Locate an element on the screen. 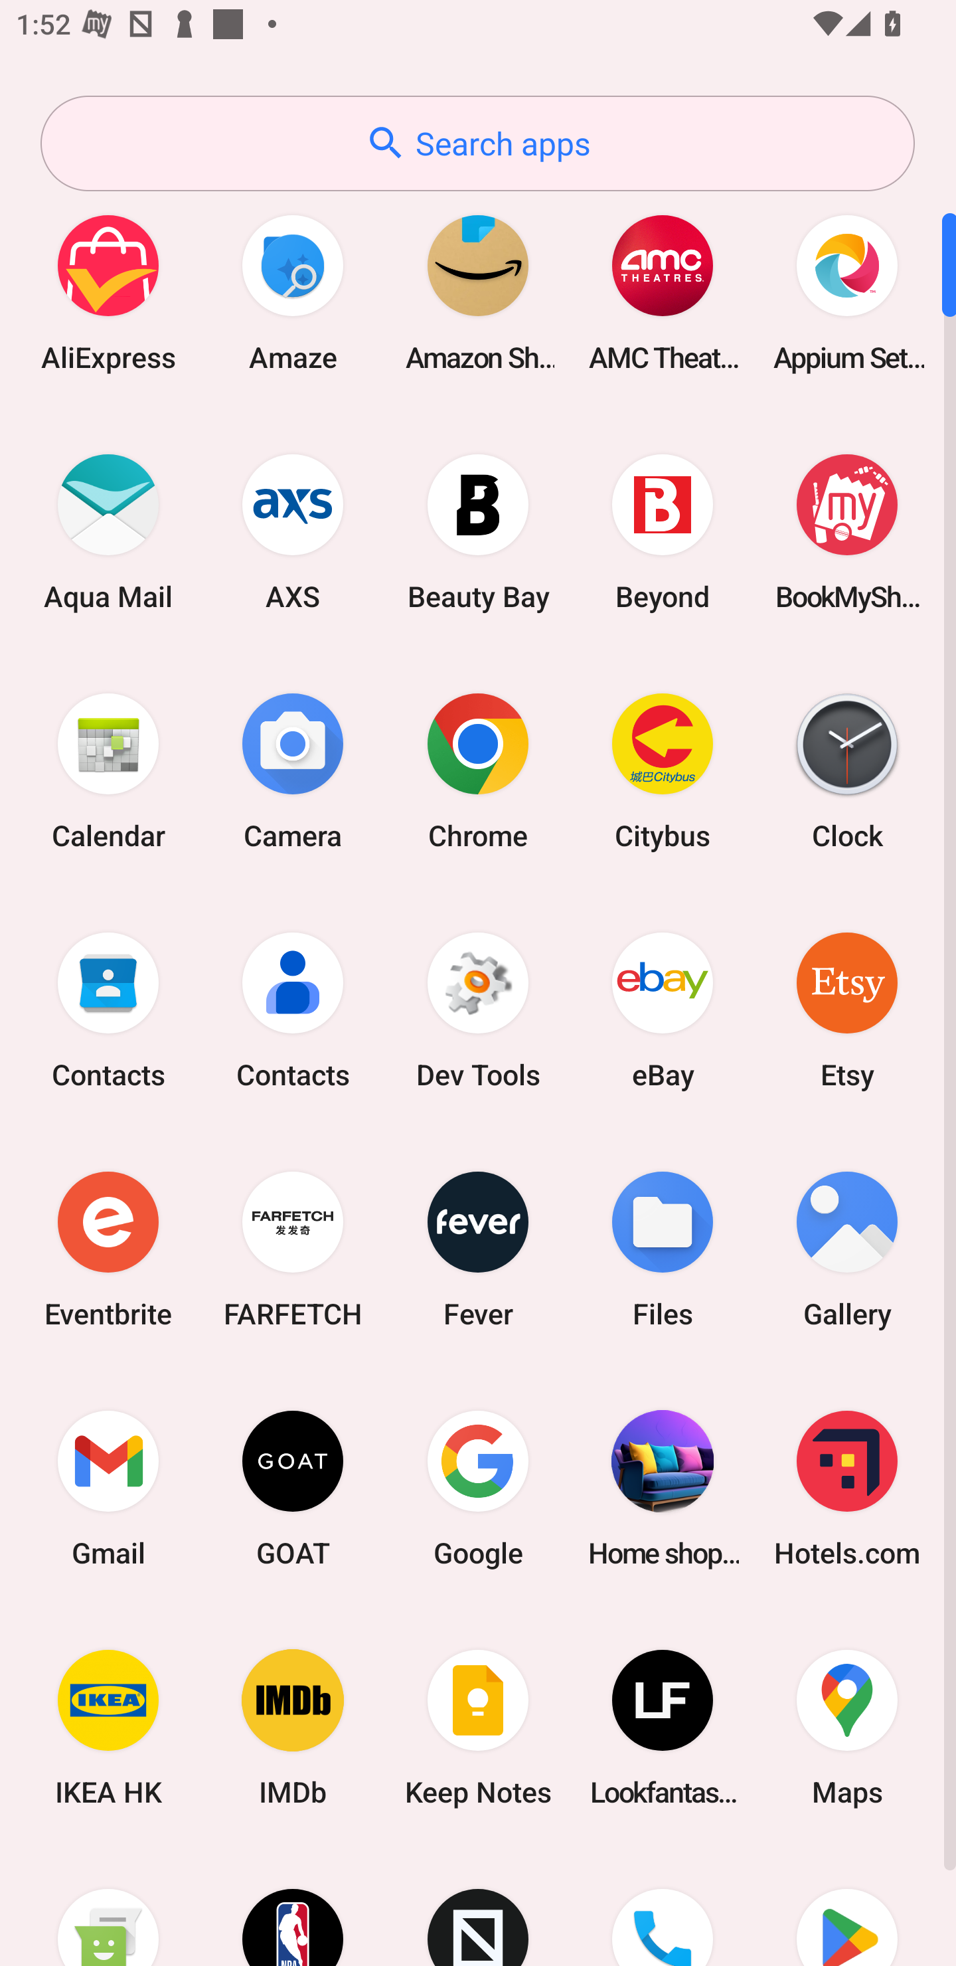  Eventbrite is located at coordinates (108, 1249).